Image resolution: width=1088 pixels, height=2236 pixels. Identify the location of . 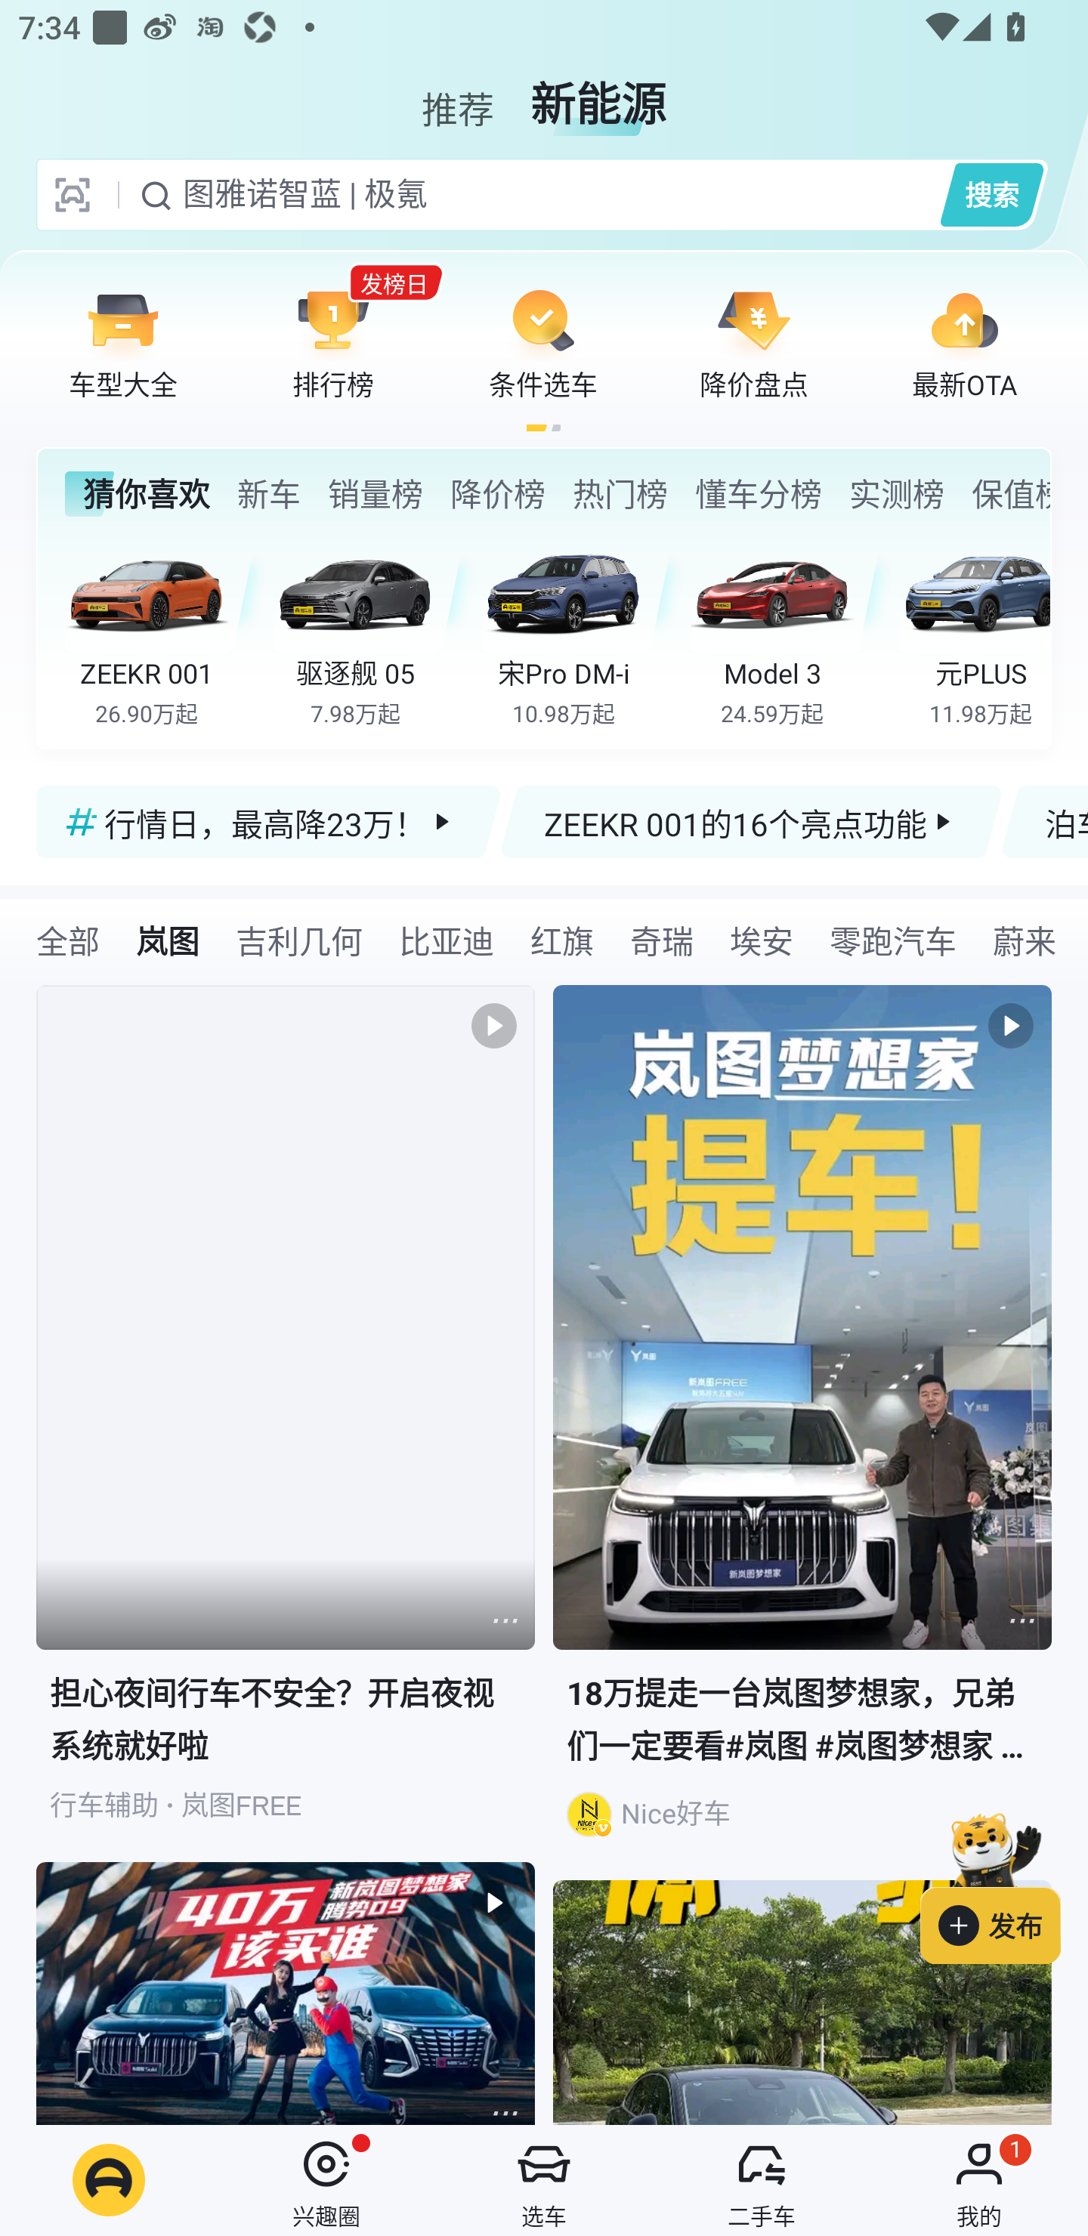
(1022, 1621).